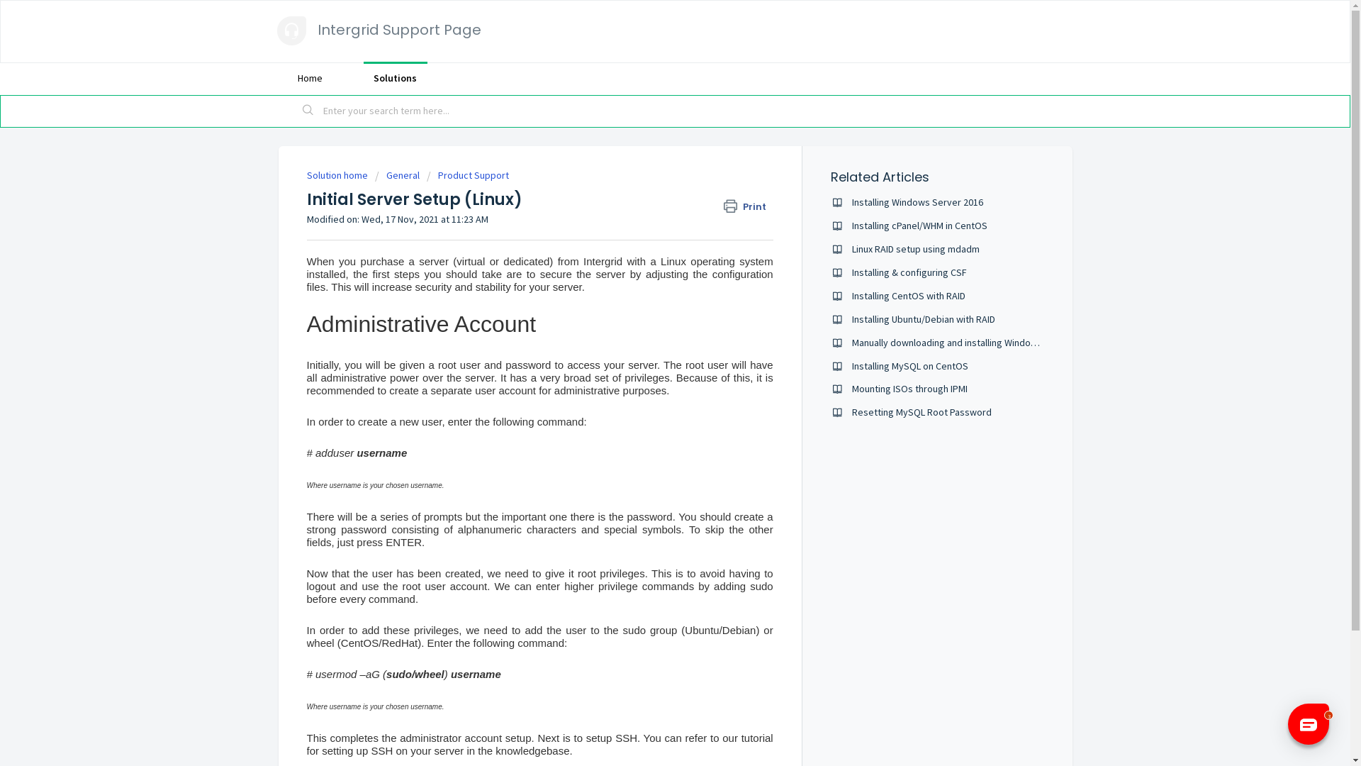 The width and height of the screenshot is (1361, 766). I want to click on Manually downloading and installing Windows Updates, so click(967, 343).